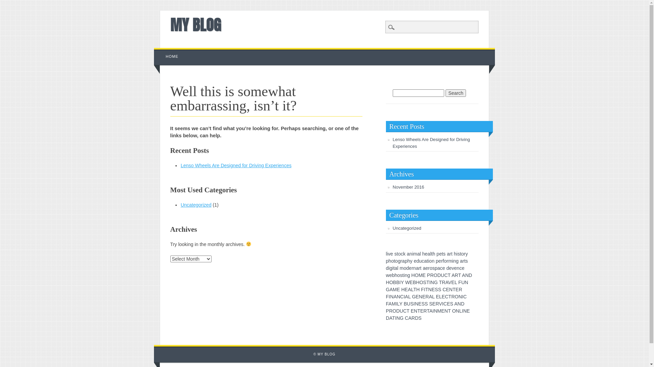 The width and height of the screenshot is (654, 367). Describe the element at coordinates (434, 304) in the screenshot. I see `E` at that location.